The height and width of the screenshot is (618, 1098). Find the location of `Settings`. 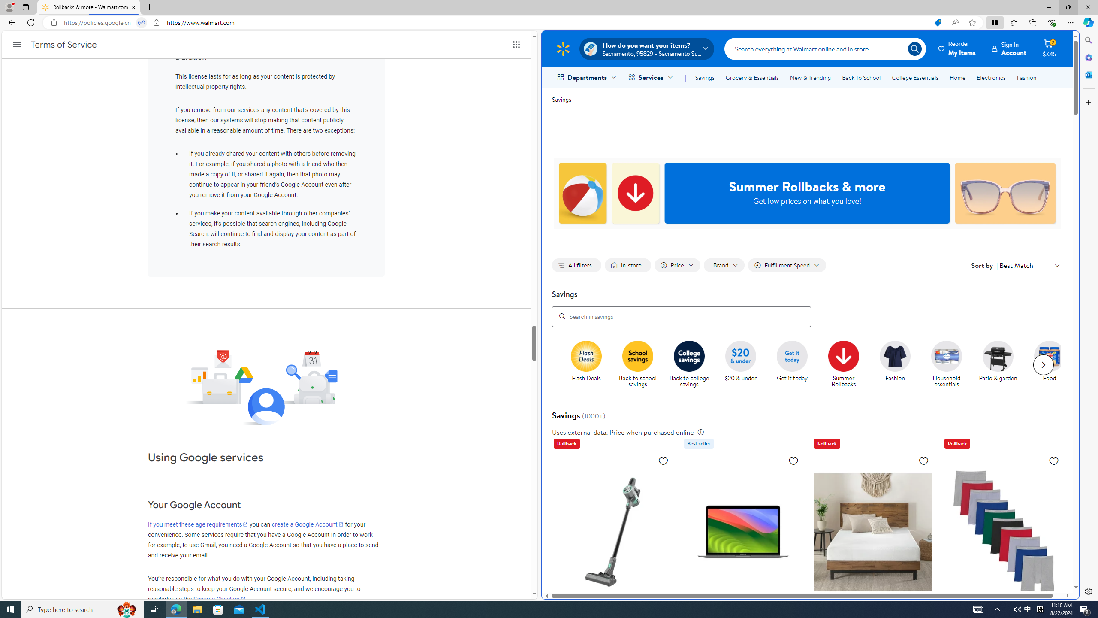

Settings is located at coordinates (1088, 591).